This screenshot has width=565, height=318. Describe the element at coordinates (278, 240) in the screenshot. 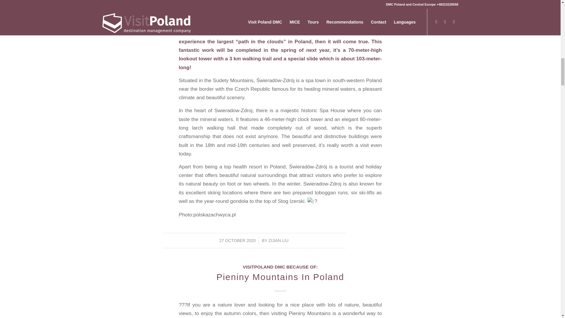

I see `Posts by Zijian Liu` at that location.